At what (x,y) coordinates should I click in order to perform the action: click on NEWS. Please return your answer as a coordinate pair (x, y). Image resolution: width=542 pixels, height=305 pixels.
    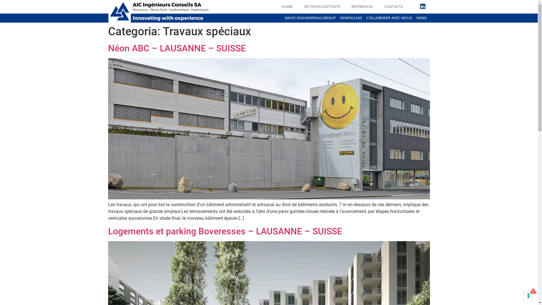
    Looking at the image, I should click on (422, 18).